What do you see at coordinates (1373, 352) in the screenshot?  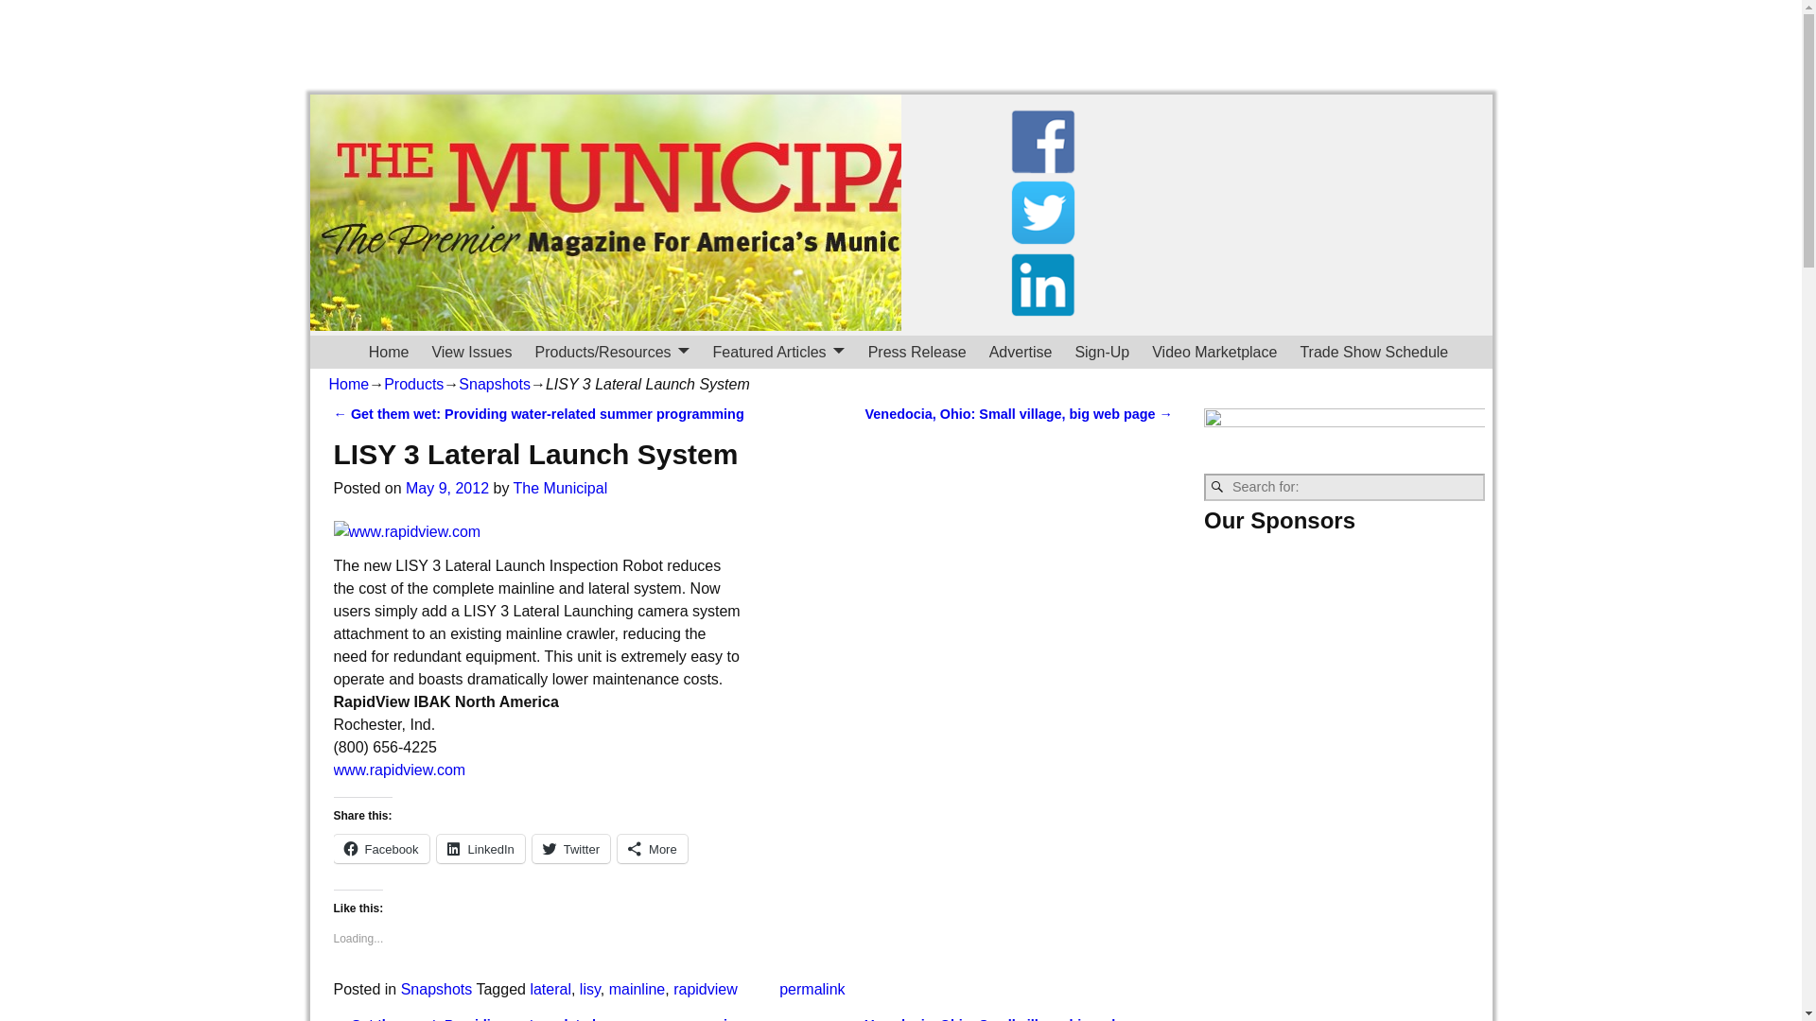 I see `Trade Show Schedule` at bounding box center [1373, 352].